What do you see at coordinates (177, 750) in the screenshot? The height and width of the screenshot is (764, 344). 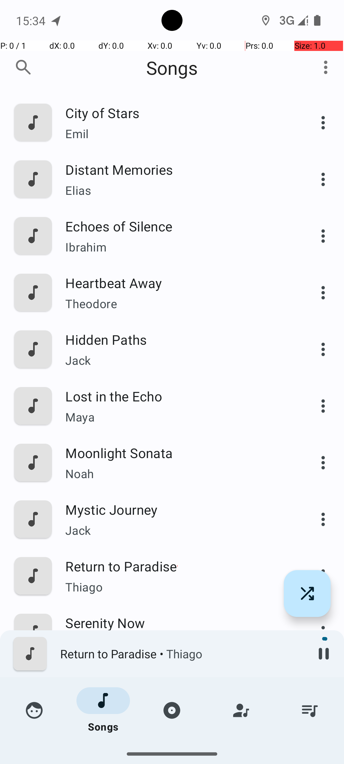 I see `Emilia` at bounding box center [177, 750].